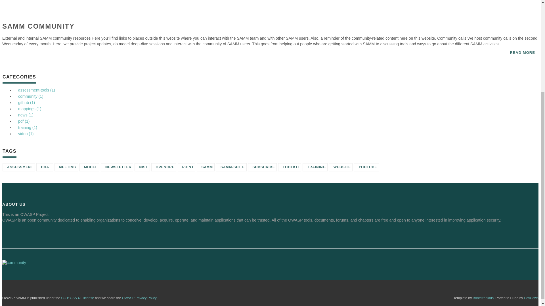 This screenshot has width=545, height=306. Describe the element at coordinates (66, 167) in the screenshot. I see `MEETING` at that location.